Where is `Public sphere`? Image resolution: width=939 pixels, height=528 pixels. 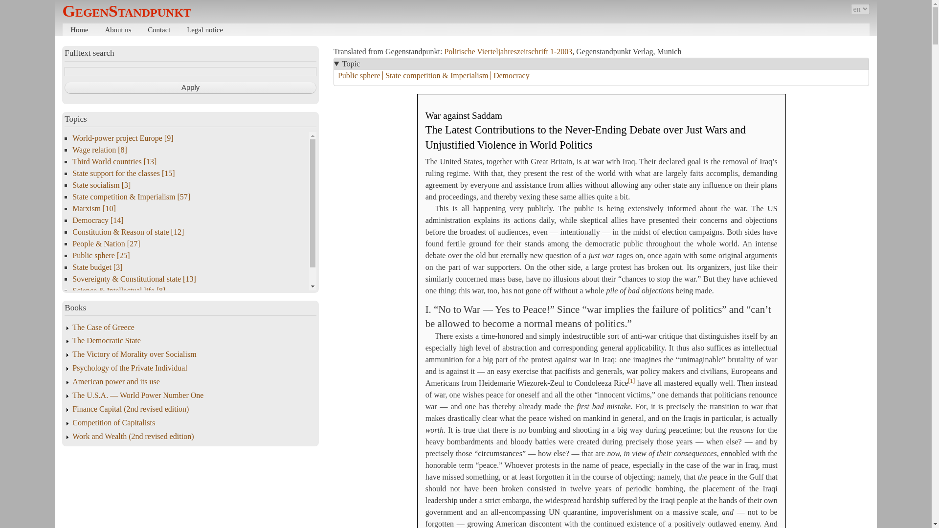 Public sphere is located at coordinates (360, 75).